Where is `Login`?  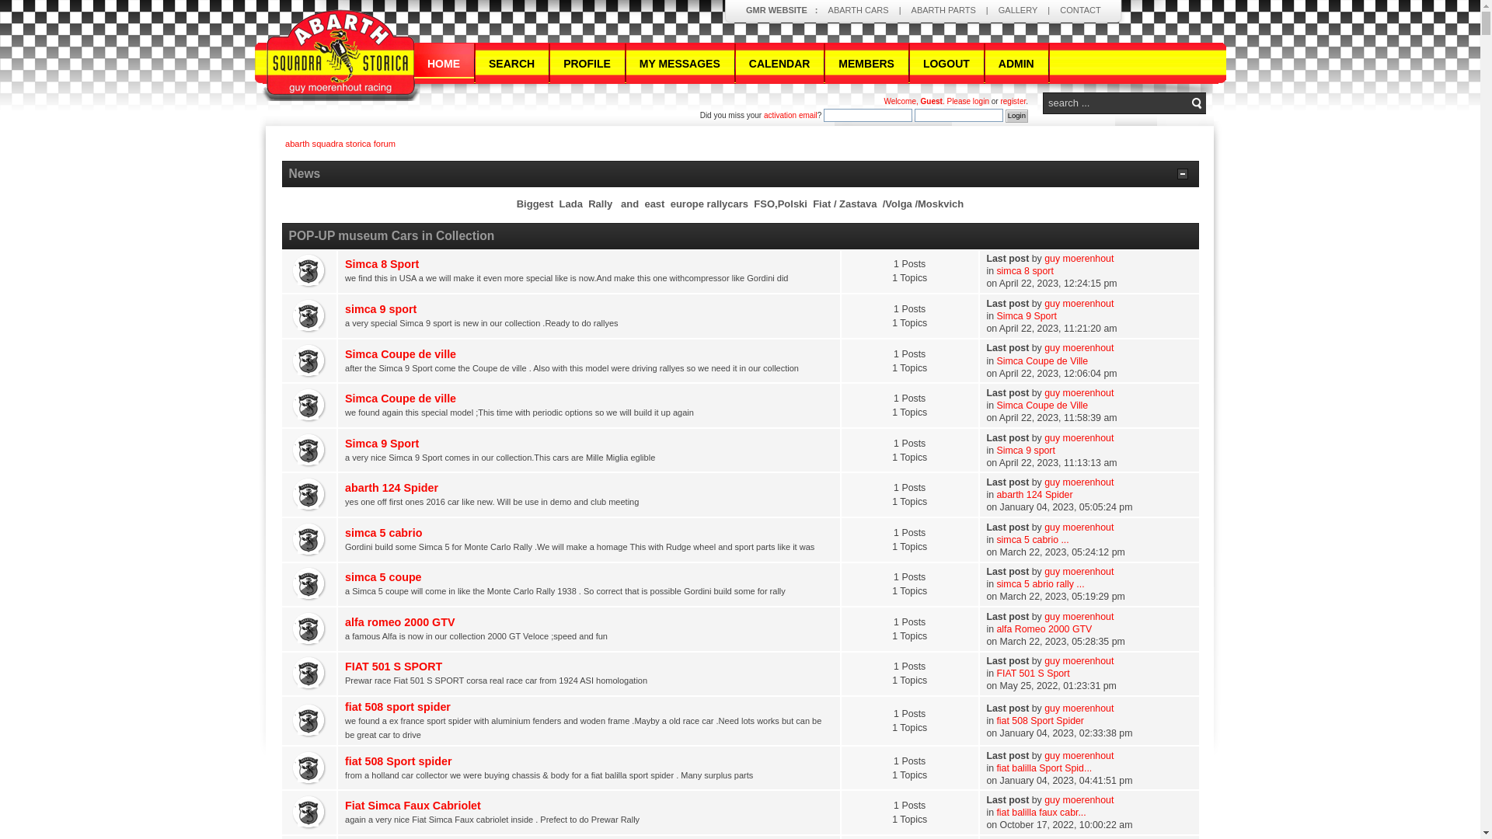 Login is located at coordinates (1016, 117).